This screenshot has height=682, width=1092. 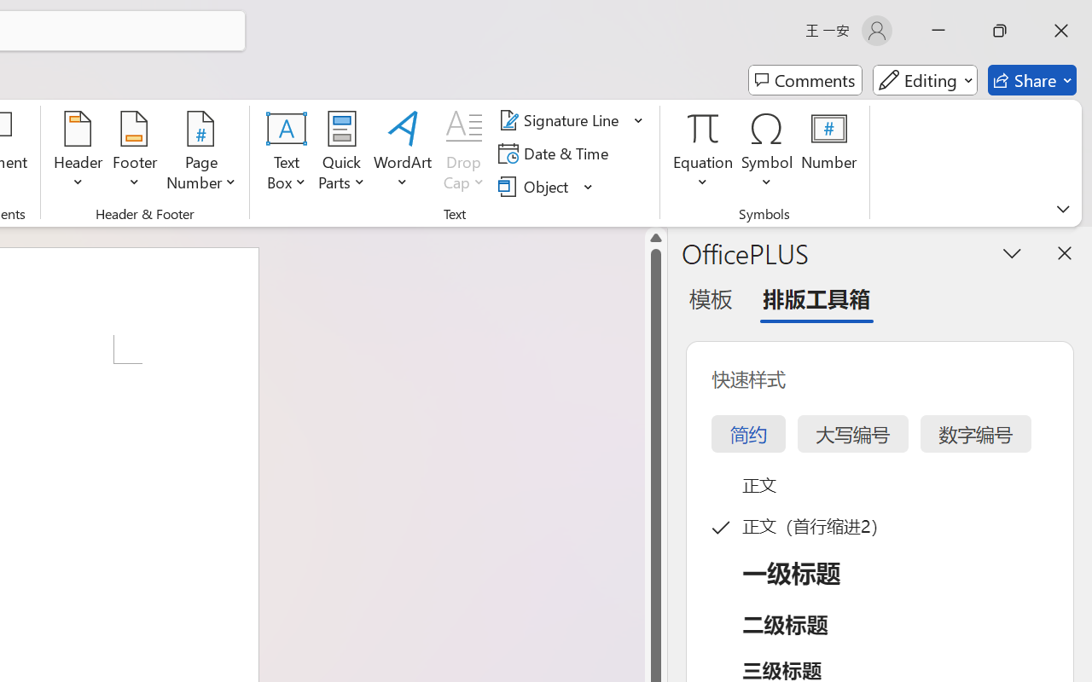 What do you see at coordinates (287, 153) in the screenshot?
I see `Text Box` at bounding box center [287, 153].